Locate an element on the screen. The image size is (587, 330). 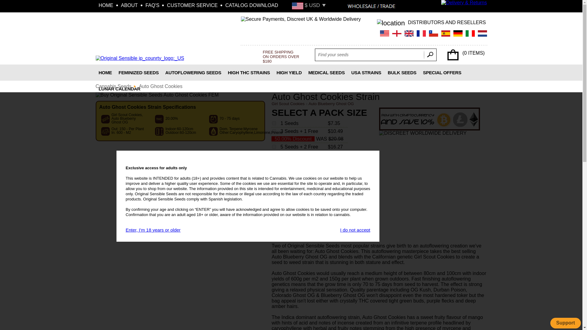
Feminized Seeds is located at coordinates (138, 72).